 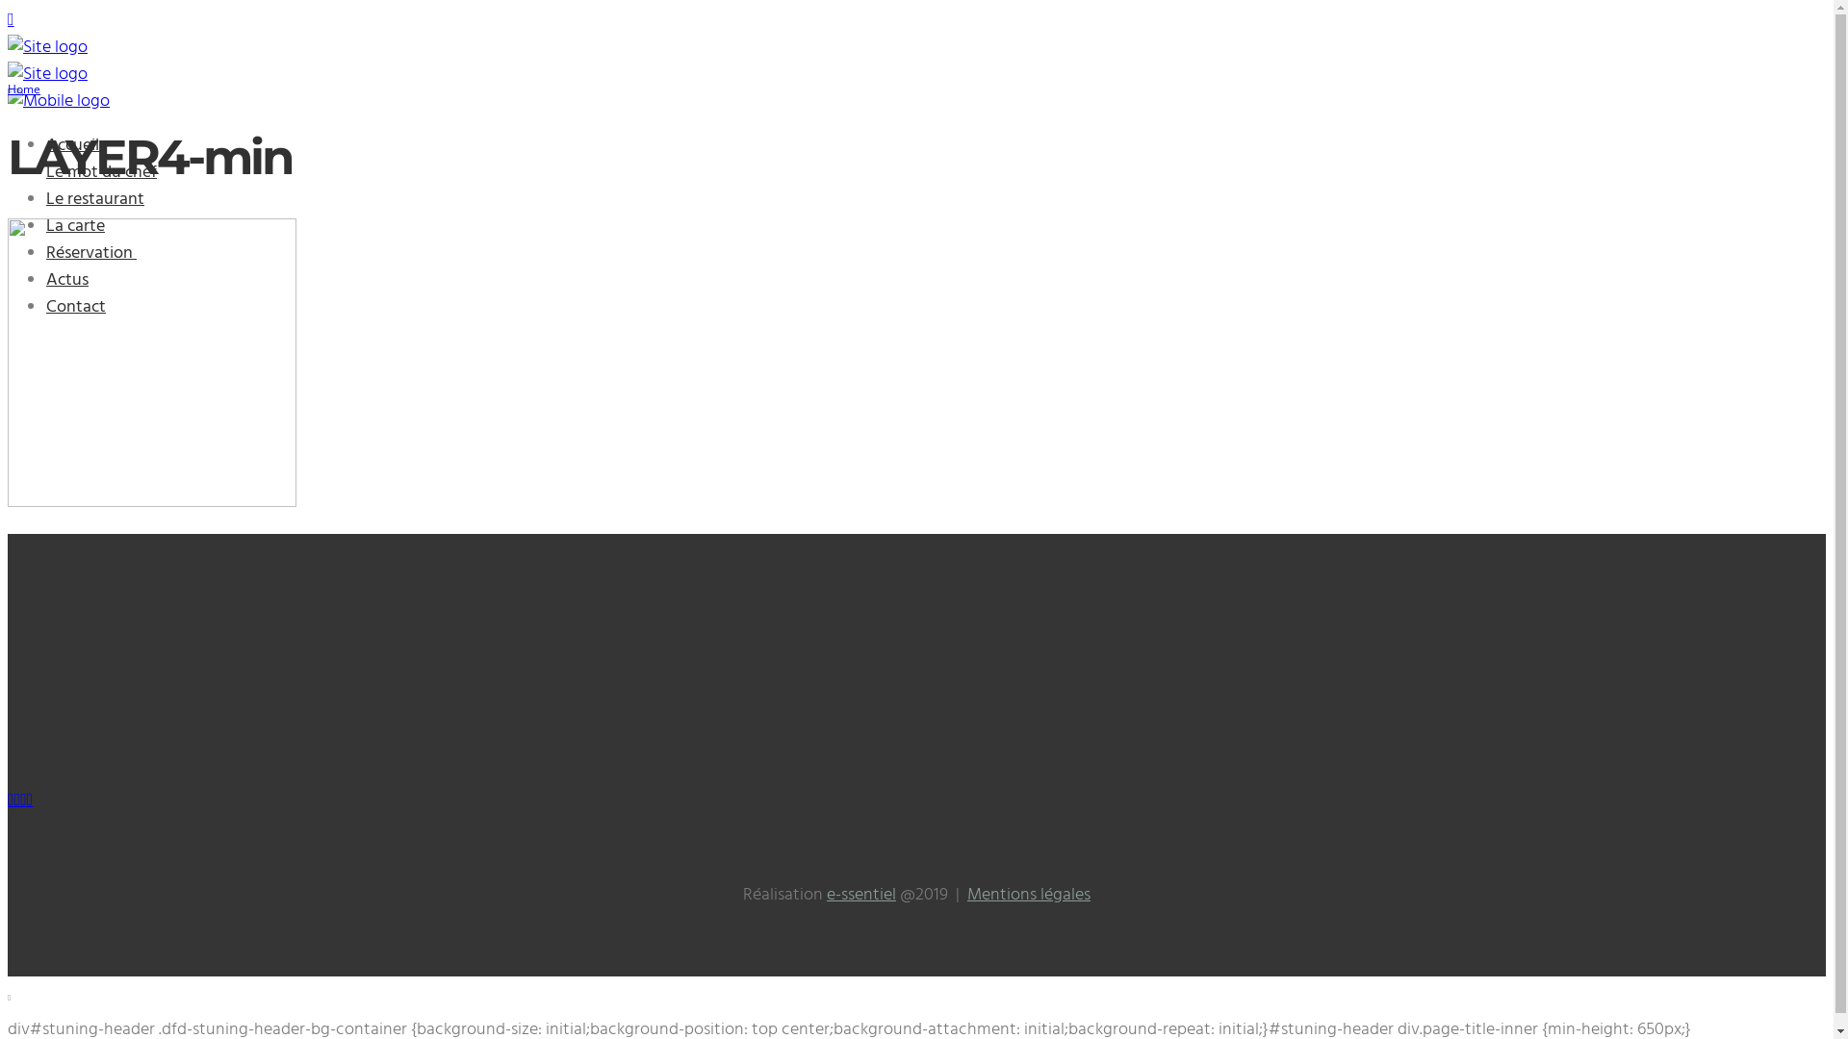 What do you see at coordinates (861, 895) in the screenshot?
I see `e-ssentiel` at bounding box center [861, 895].